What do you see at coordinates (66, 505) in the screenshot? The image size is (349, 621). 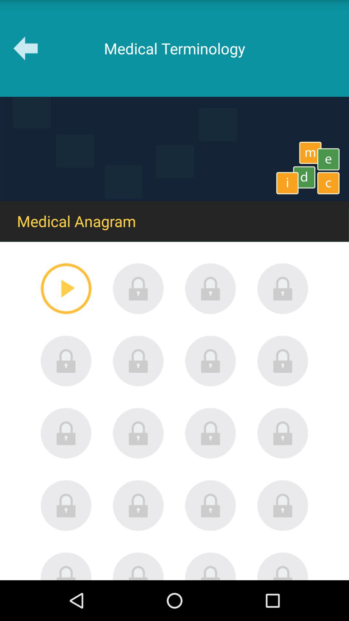 I see `open file` at bounding box center [66, 505].